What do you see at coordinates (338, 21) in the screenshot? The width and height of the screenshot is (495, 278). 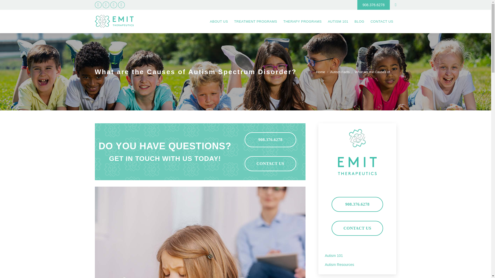 I see `AUTISM 101` at bounding box center [338, 21].